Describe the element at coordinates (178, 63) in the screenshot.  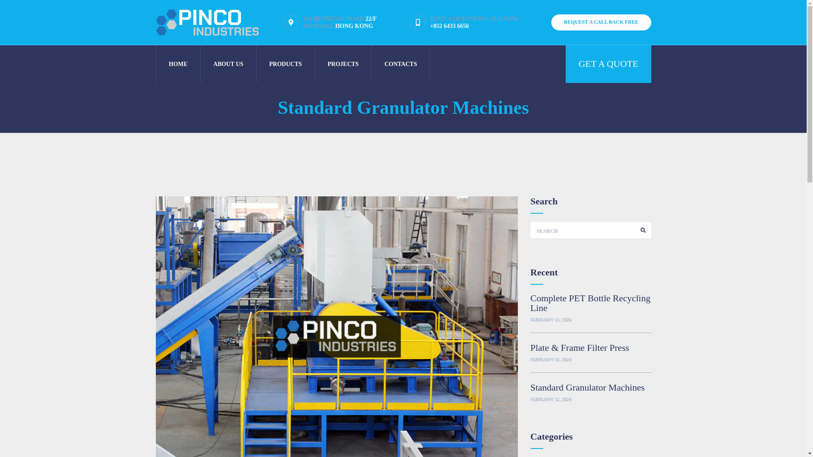
I see `HOME` at that location.